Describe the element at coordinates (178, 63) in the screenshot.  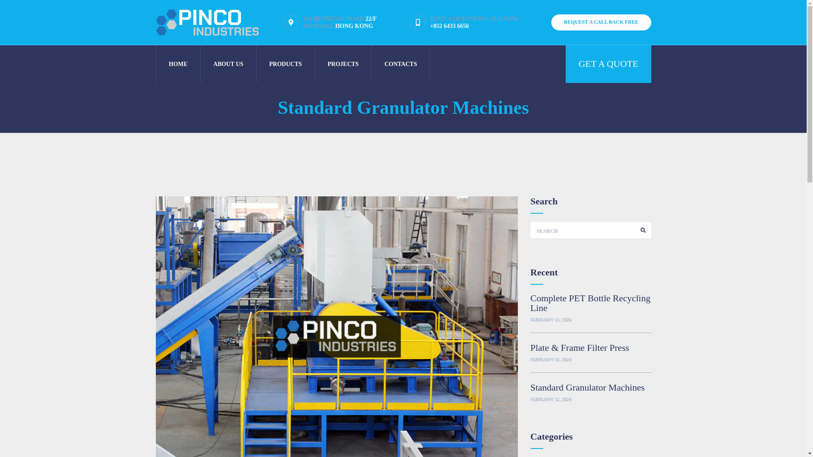
I see `HOME` at that location.